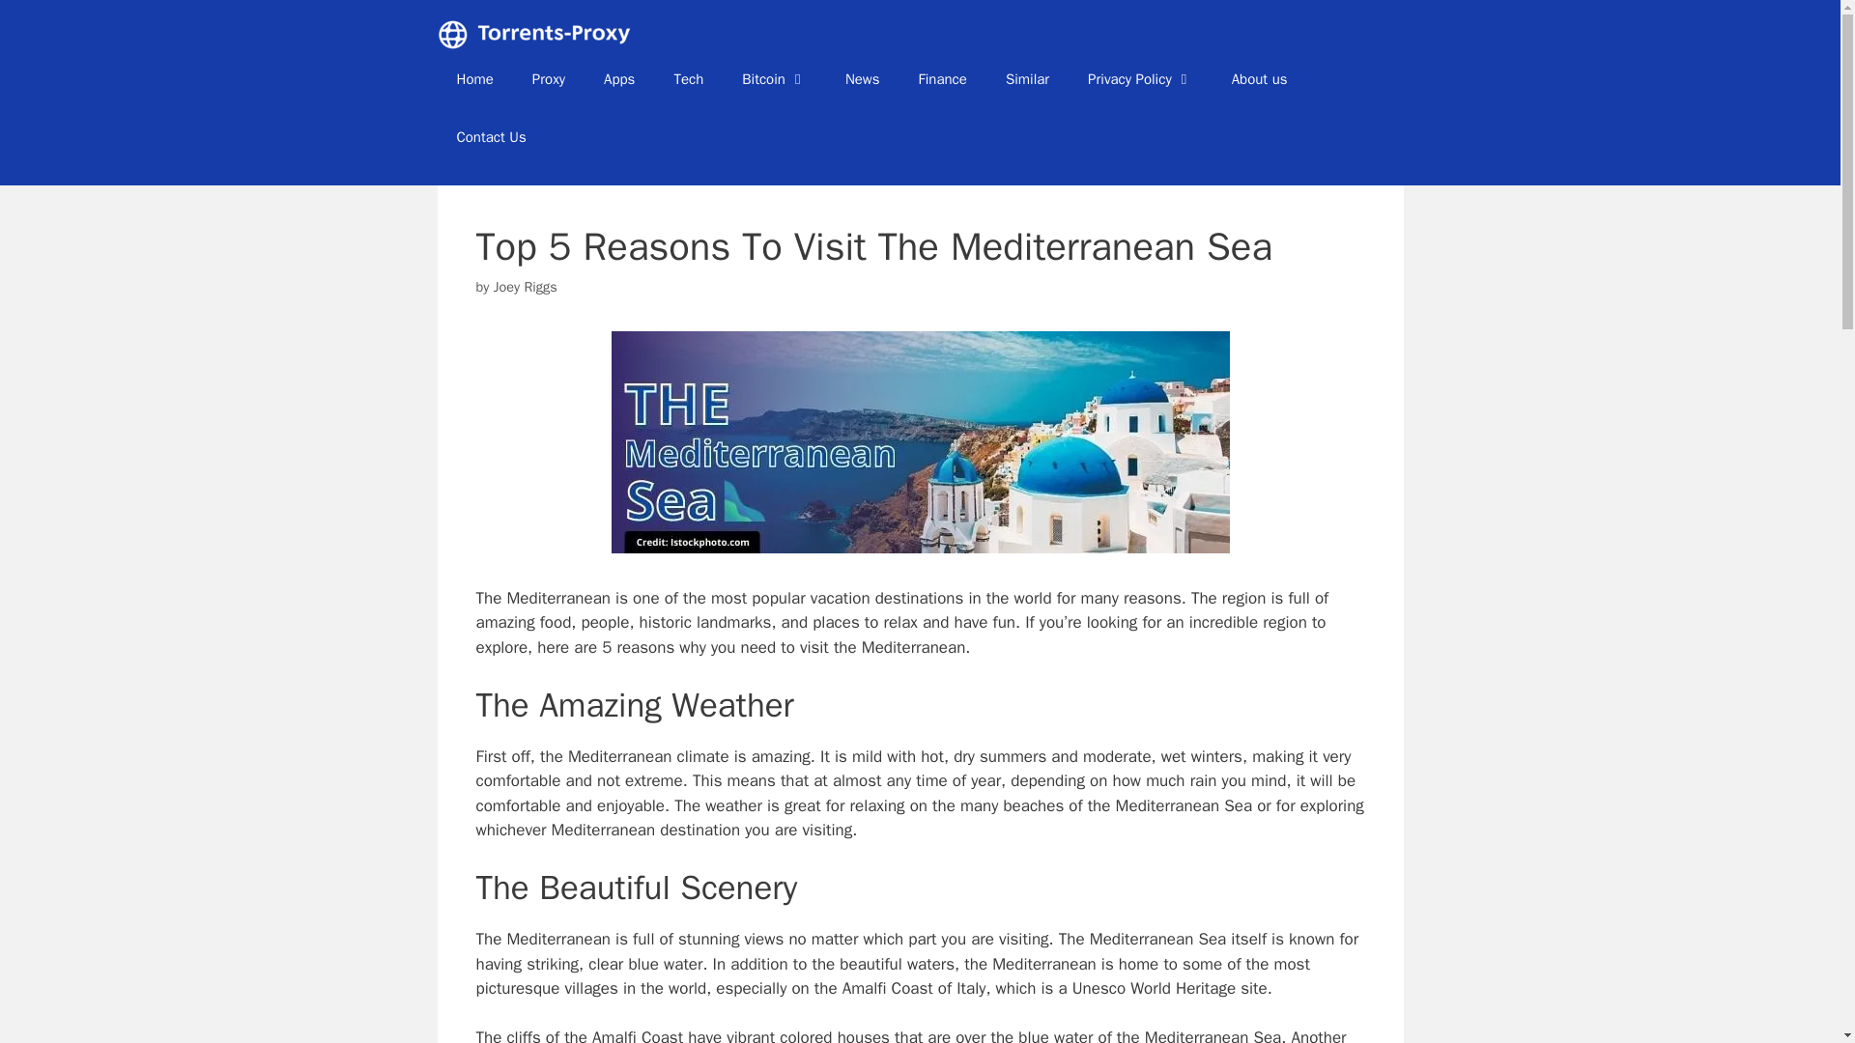 The width and height of the screenshot is (1855, 1043). What do you see at coordinates (526, 286) in the screenshot?
I see `View all posts by Joey Riggs` at bounding box center [526, 286].